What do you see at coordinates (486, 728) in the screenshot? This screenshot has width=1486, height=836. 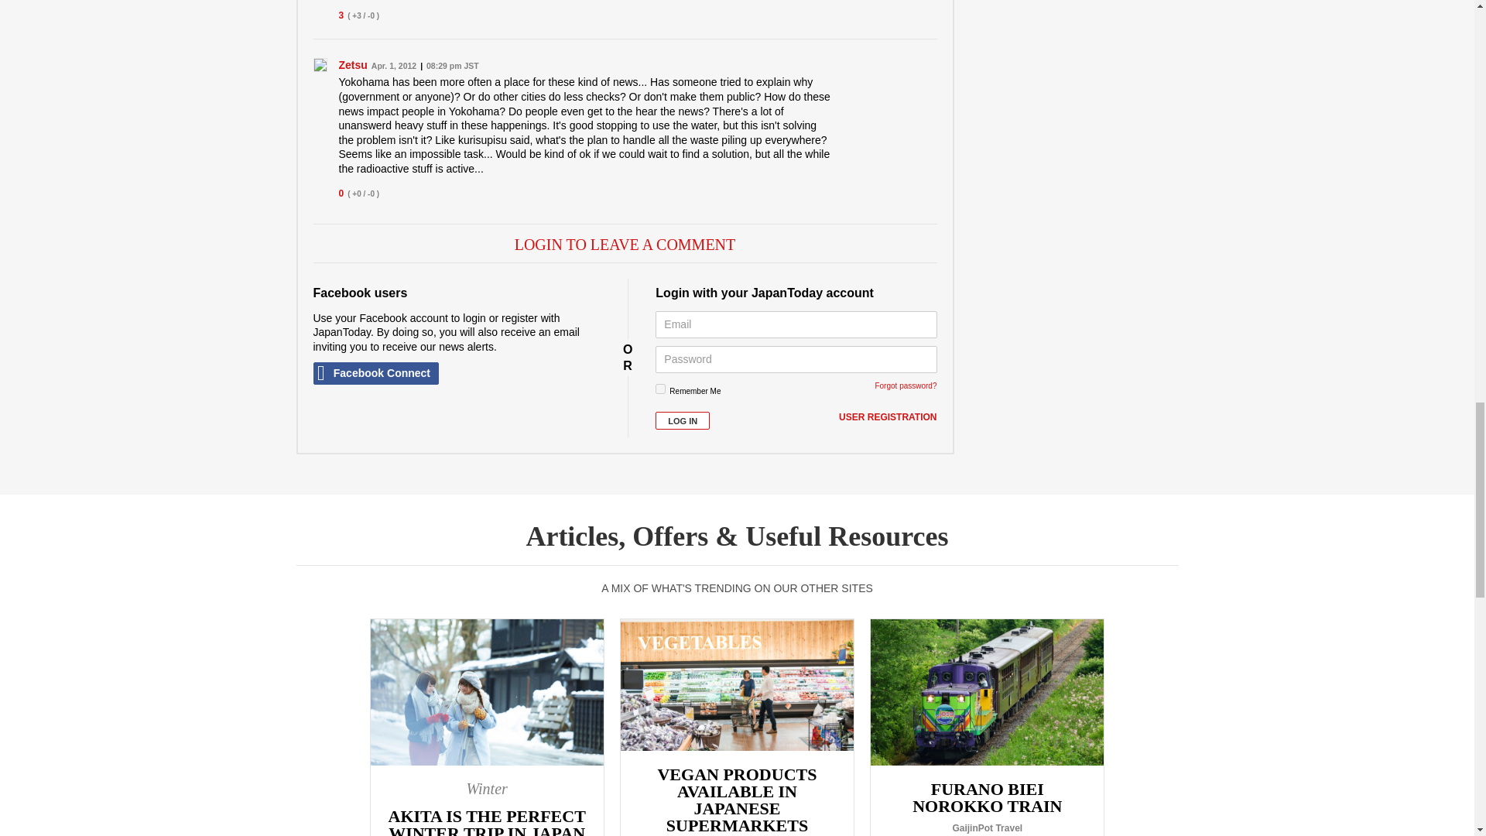 I see `Akita is The Perfect Winter Trip in Japan` at bounding box center [486, 728].